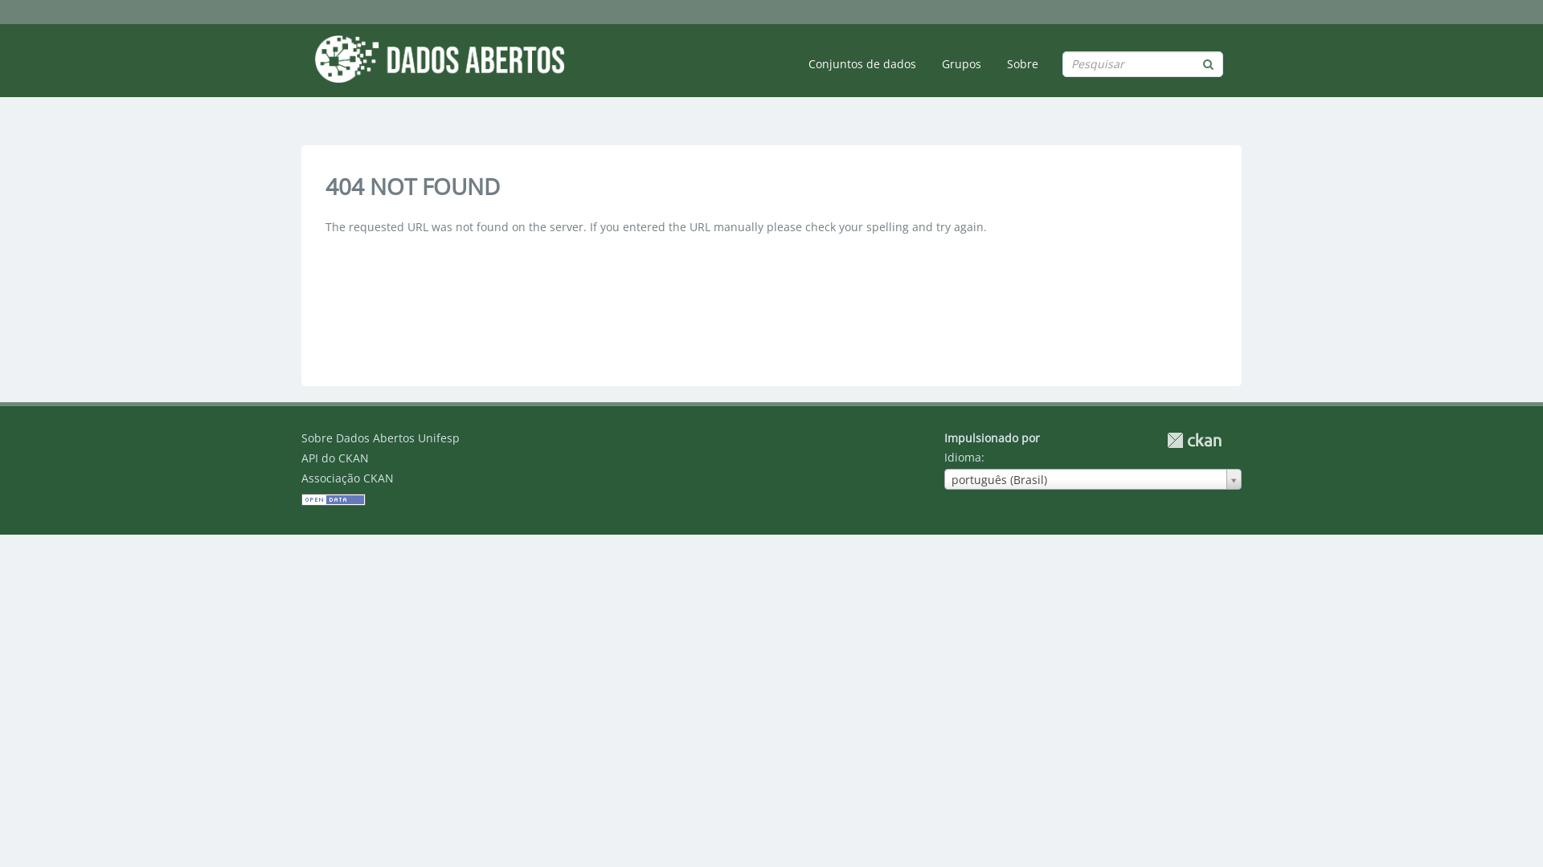  Describe the element at coordinates (862, 64) in the screenshot. I see `Conjuntos de dados` at that location.